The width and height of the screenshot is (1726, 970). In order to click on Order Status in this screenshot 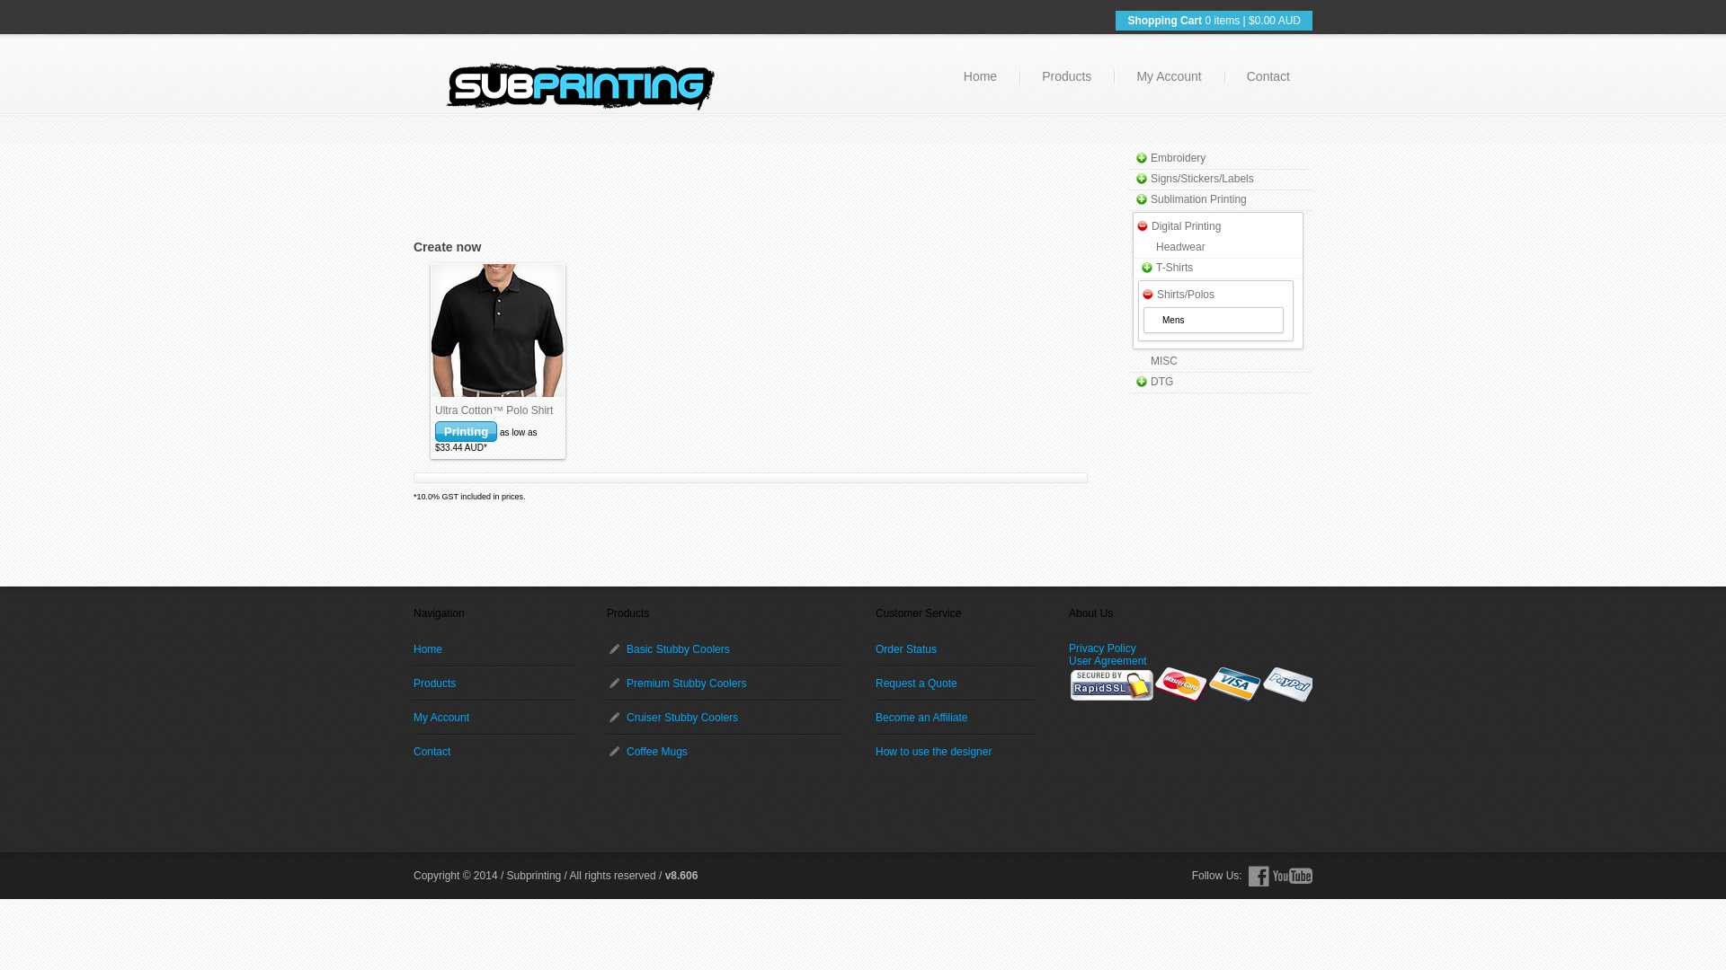, I will do `click(956, 649)`.